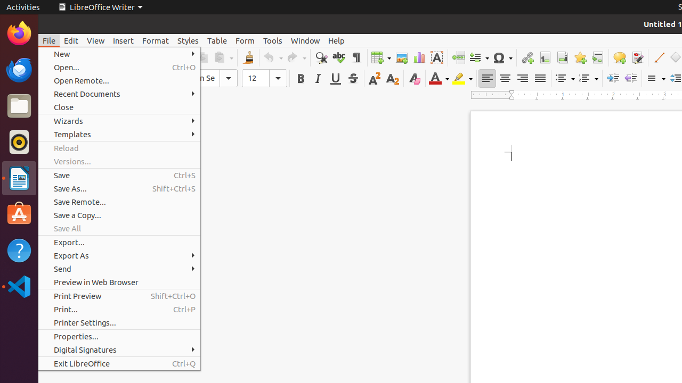 The width and height of the screenshot is (682, 383). Describe the element at coordinates (245, 40) in the screenshot. I see `Form` at that location.